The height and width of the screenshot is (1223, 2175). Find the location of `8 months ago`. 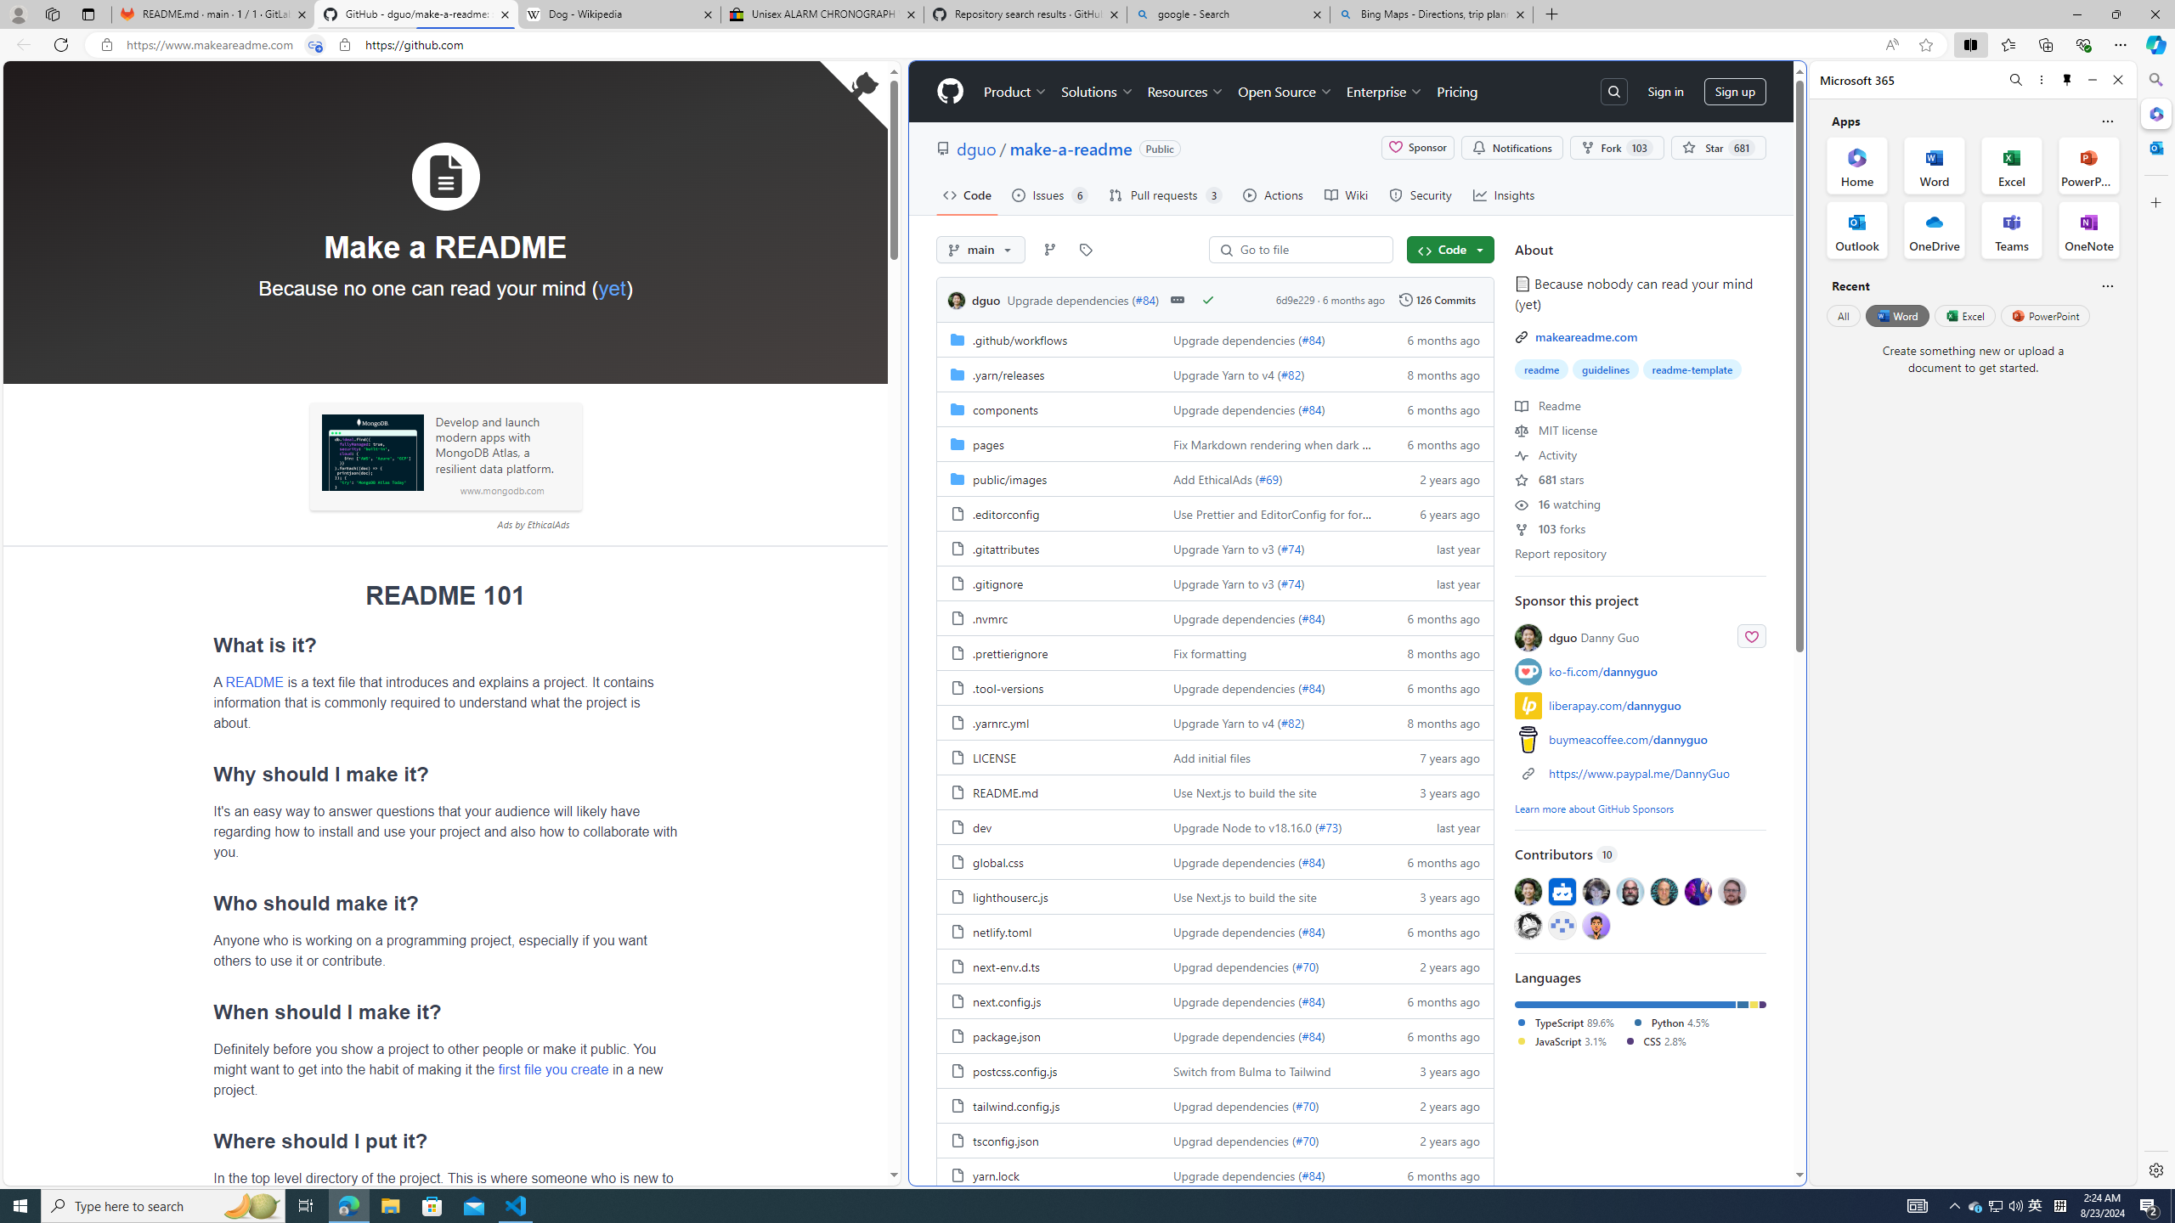

8 months ago is located at coordinates (1436, 722).